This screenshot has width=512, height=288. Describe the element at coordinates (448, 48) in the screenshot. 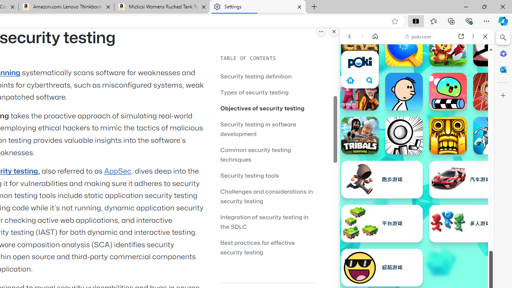

I see `Fox Island Builder` at that location.